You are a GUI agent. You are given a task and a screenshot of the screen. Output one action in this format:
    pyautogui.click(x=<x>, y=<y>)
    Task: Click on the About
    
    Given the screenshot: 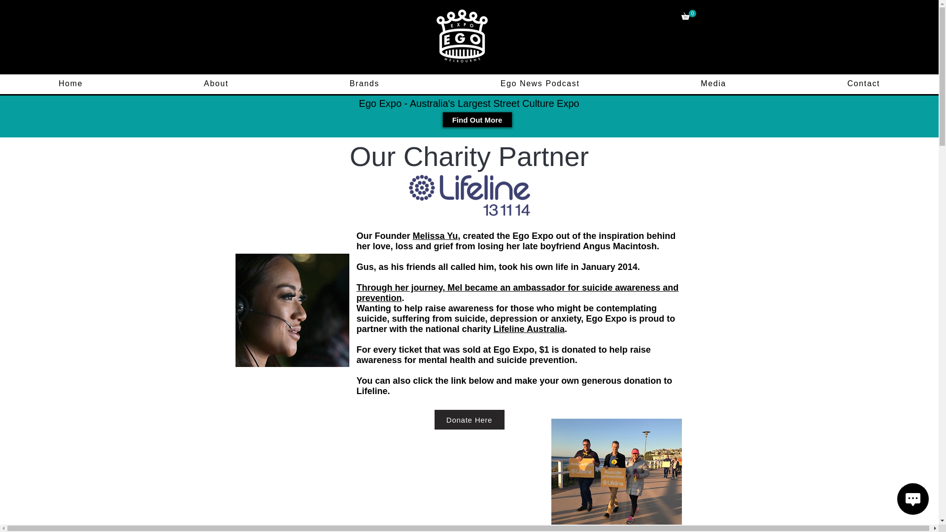 What is the action you would take?
    pyautogui.click(x=216, y=84)
    